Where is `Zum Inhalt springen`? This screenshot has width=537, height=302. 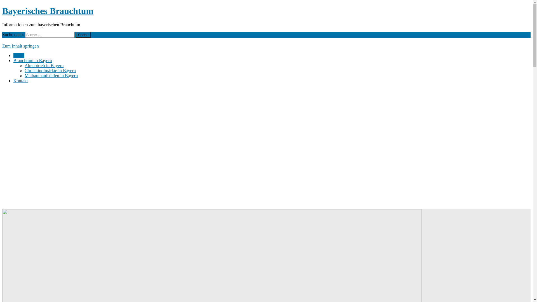 Zum Inhalt springen is located at coordinates (21, 46).